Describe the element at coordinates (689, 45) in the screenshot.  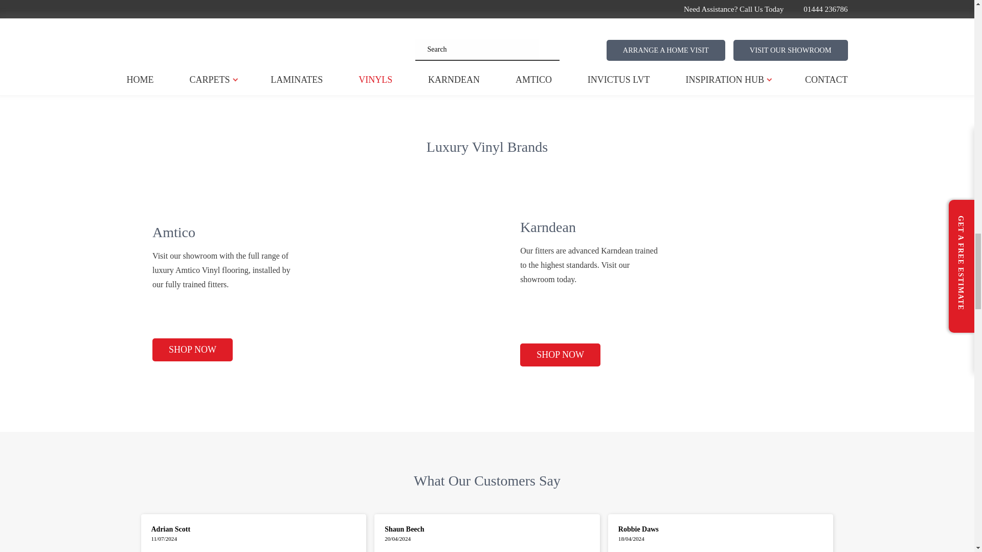
I see `open image in lightbox` at that location.